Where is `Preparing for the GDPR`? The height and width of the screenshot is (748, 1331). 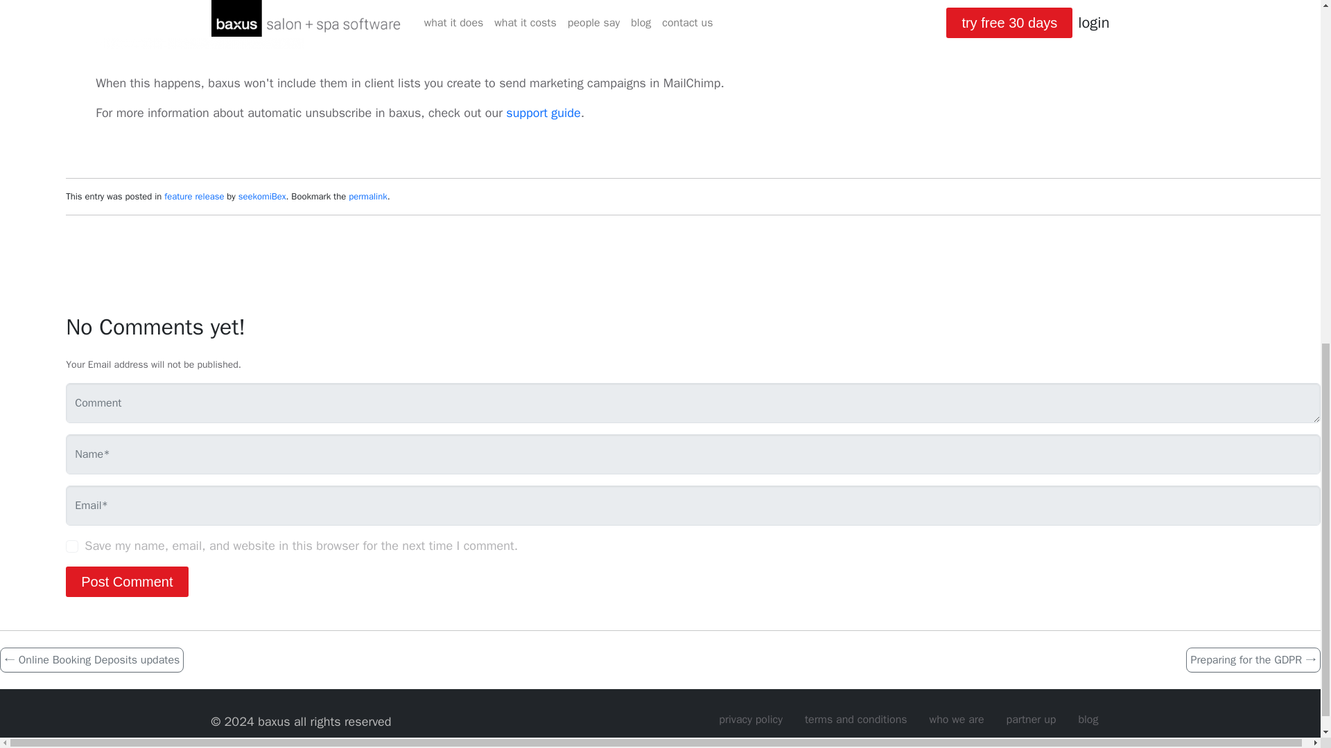 Preparing for the GDPR is located at coordinates (1253, 659).